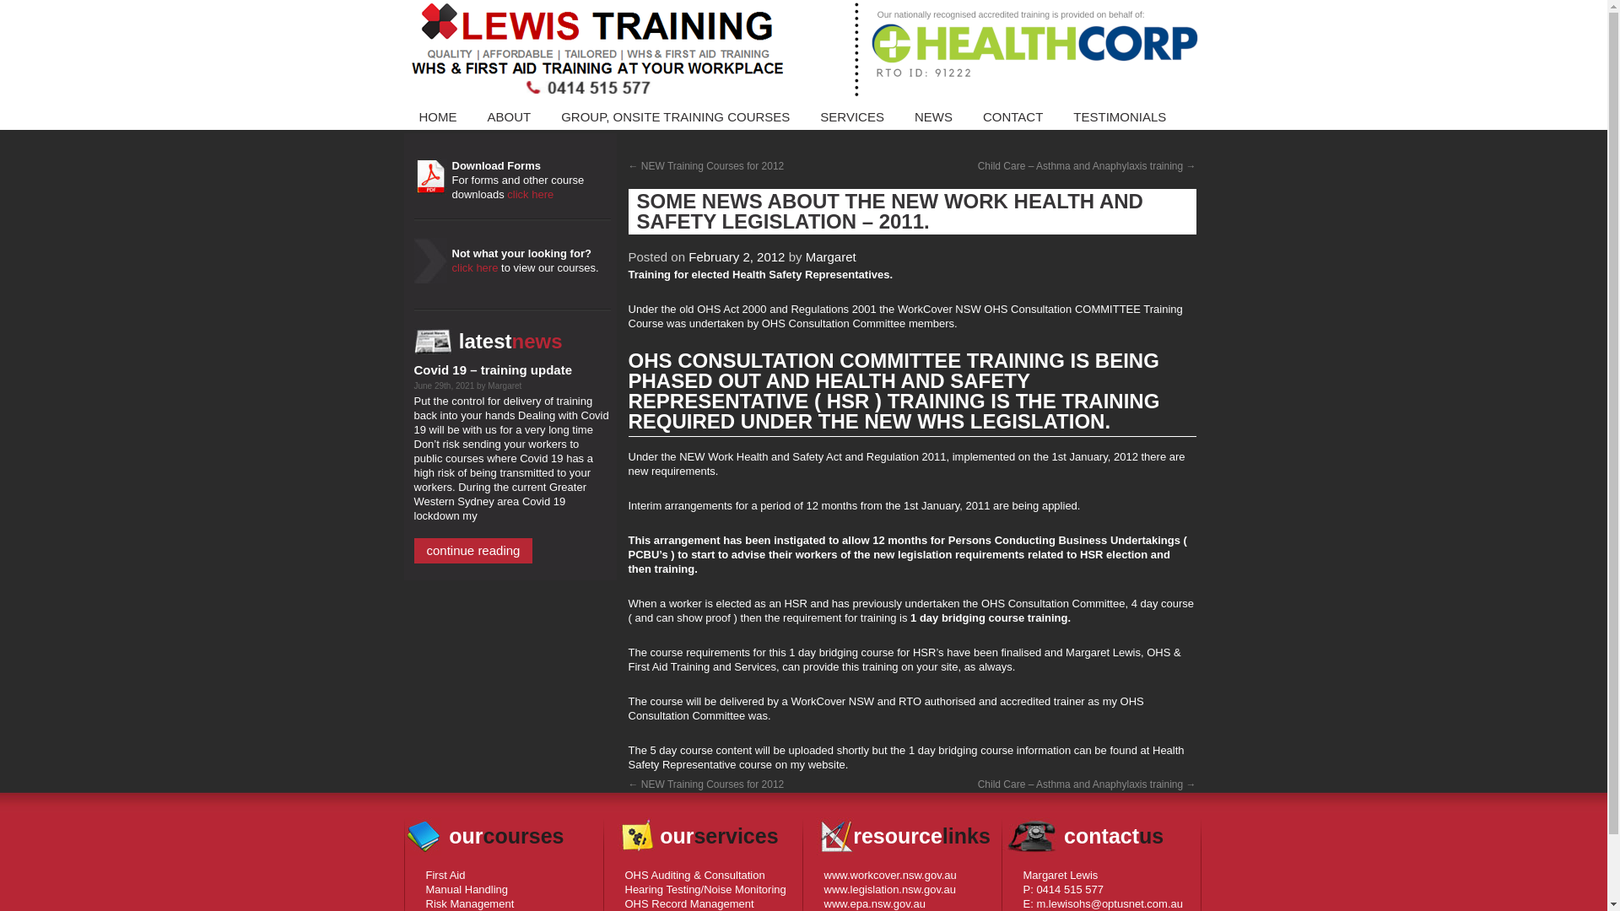 Image resolution: width=1620 pixels, height=911 pixels. What do you see at coordinates (803, 51) in the screenshot?
I see `Lewis Training` at bounding box center [803, 51].